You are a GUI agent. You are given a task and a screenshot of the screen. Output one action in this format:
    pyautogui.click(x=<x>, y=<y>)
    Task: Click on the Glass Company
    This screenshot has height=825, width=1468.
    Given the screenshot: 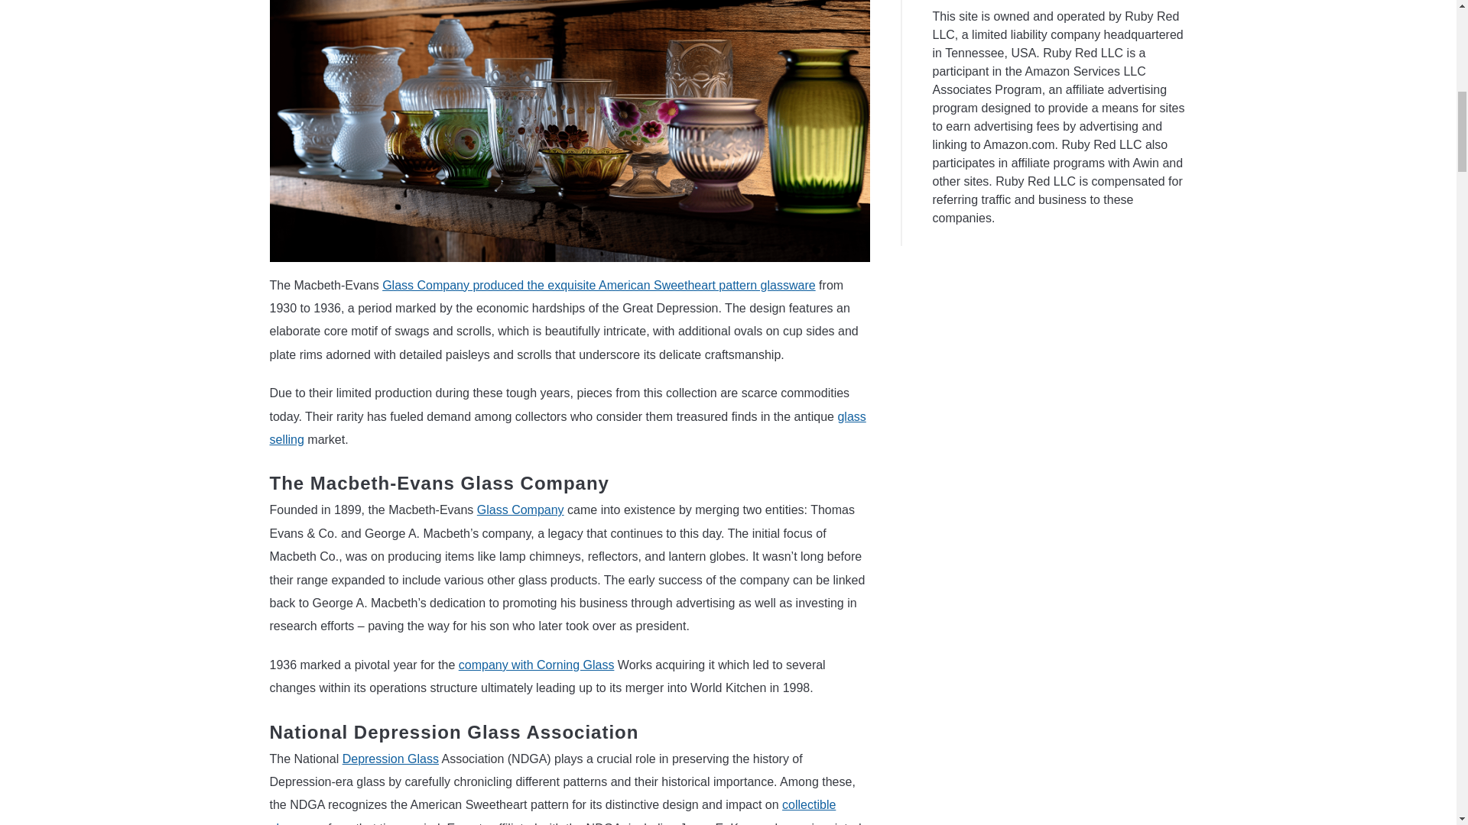 What is the action you would take?
    pyautogui.click(x=520, y=510)
    